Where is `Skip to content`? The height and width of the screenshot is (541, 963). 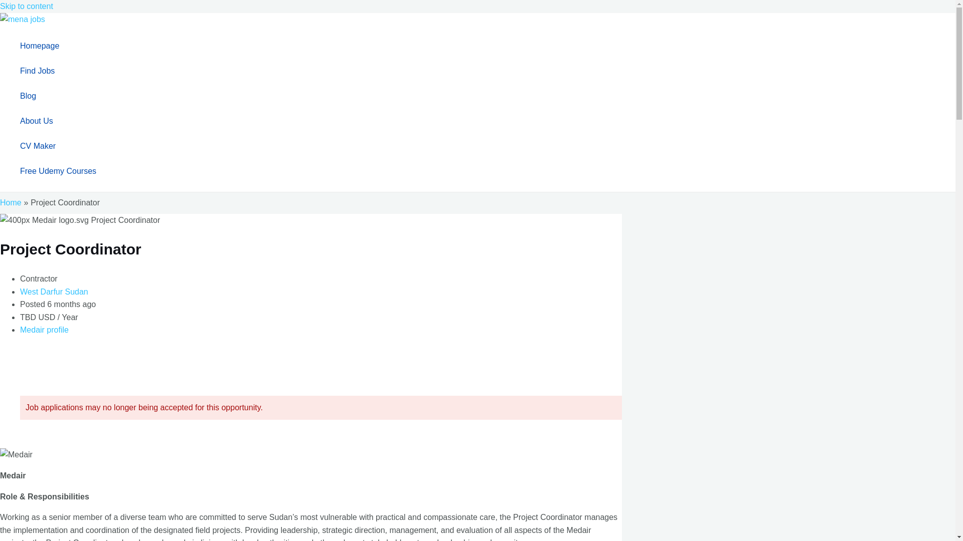
Skip to content is located at coordinates (26, 6).